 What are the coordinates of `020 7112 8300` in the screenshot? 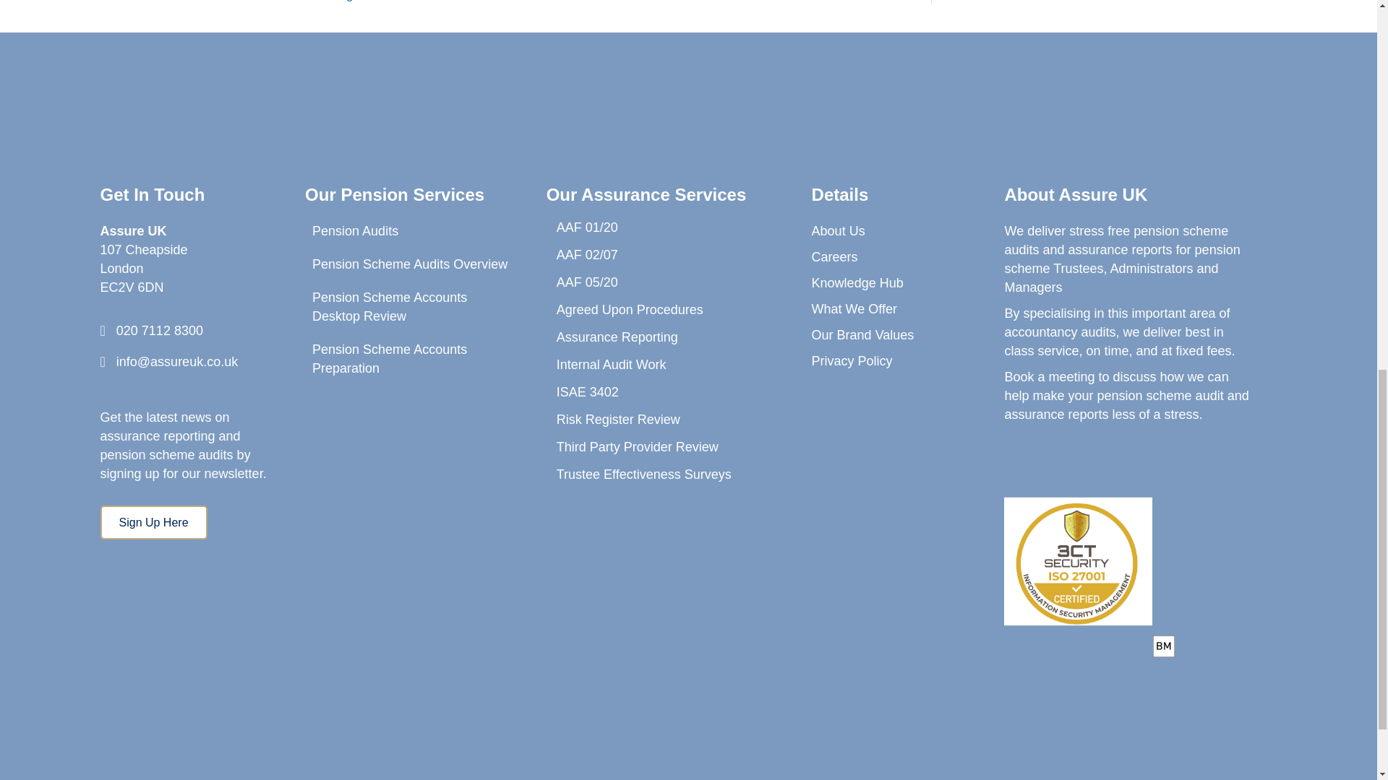 It's located at (159, 331).